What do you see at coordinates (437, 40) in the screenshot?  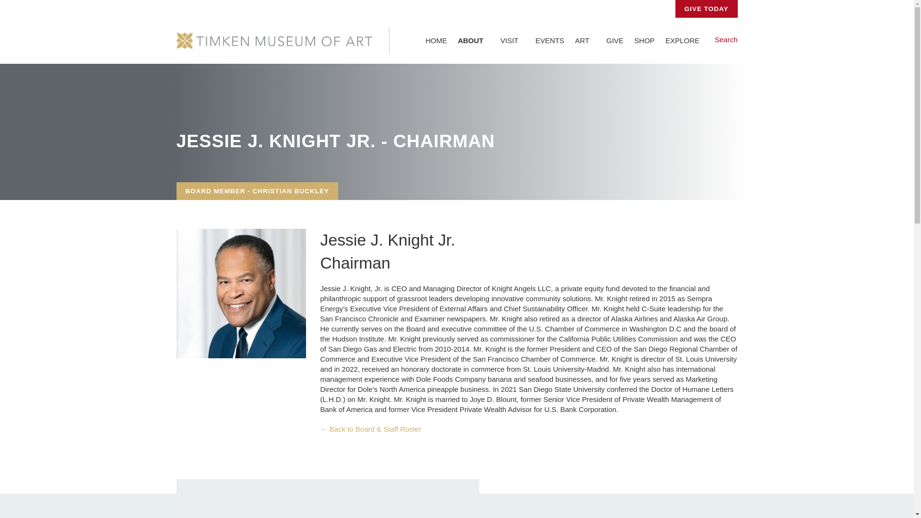 I see `HOME` at bounding box center [437, 40].